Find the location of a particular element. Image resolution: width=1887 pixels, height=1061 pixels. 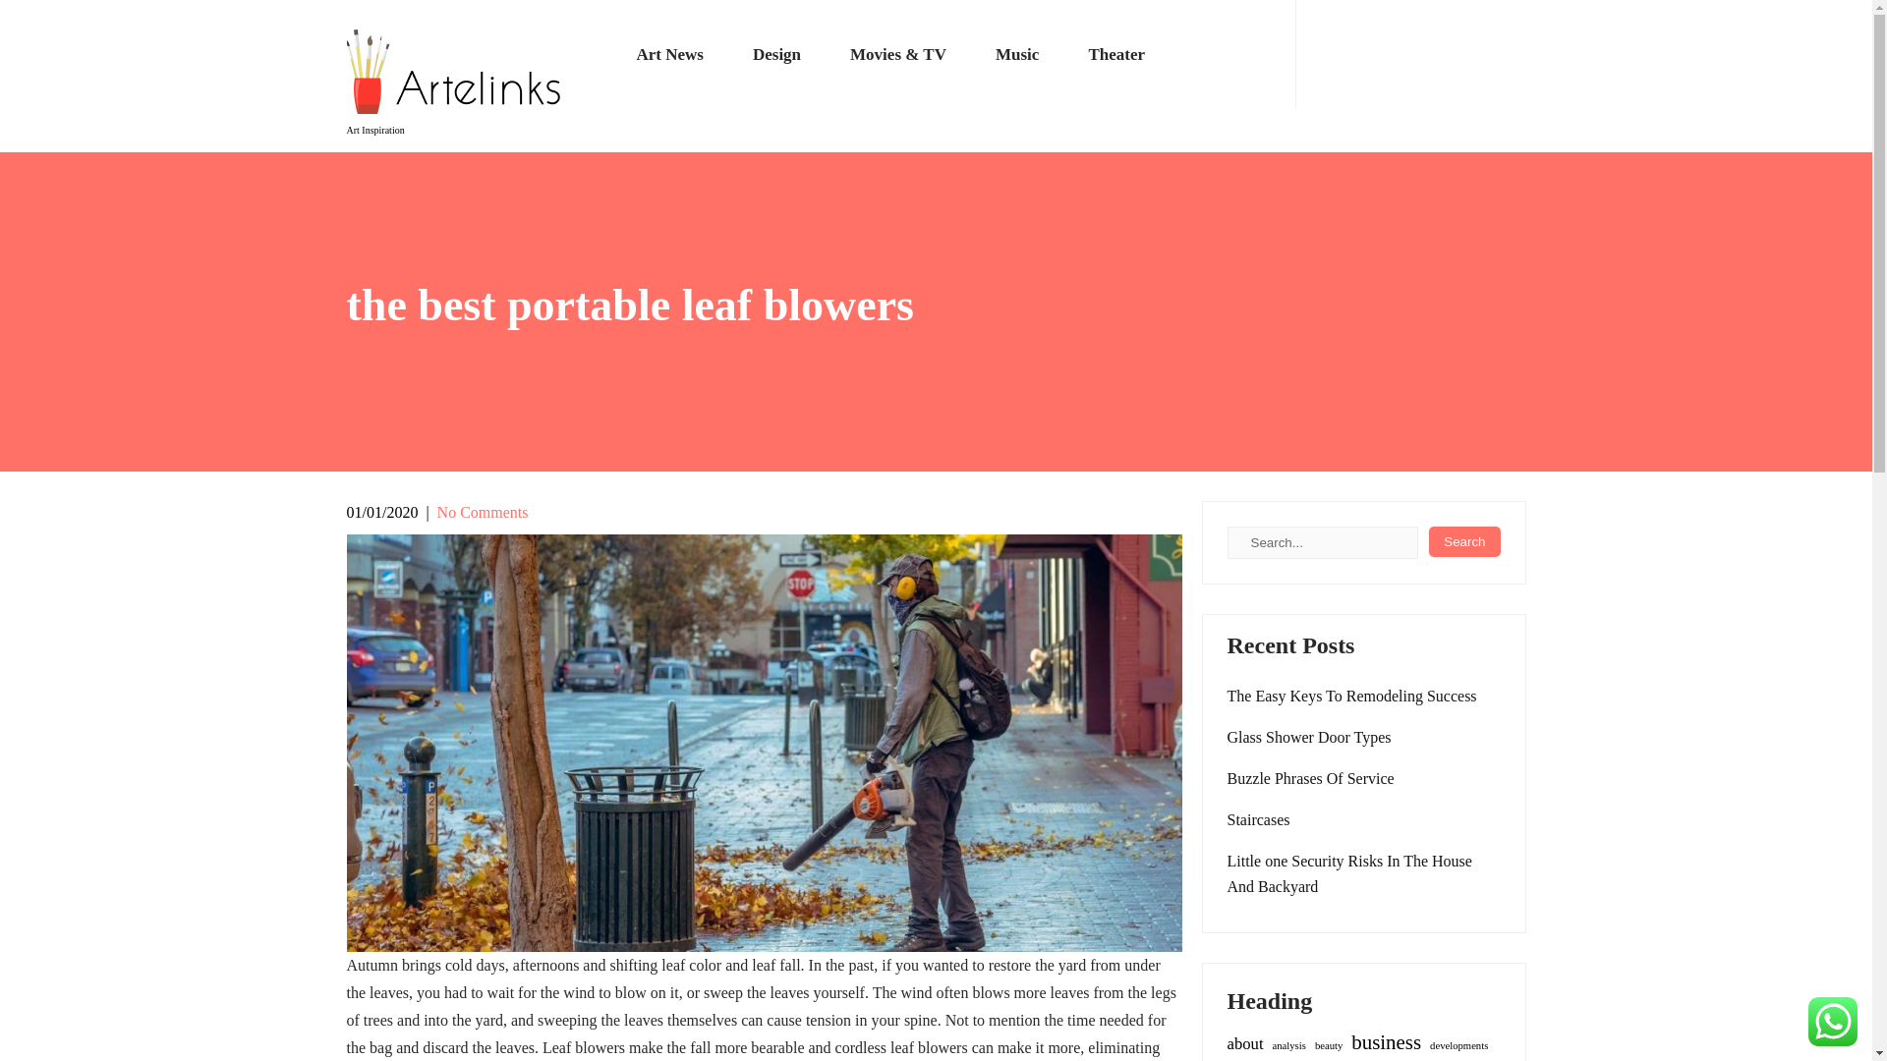

analysis is located at coordinates (1288, 1045).